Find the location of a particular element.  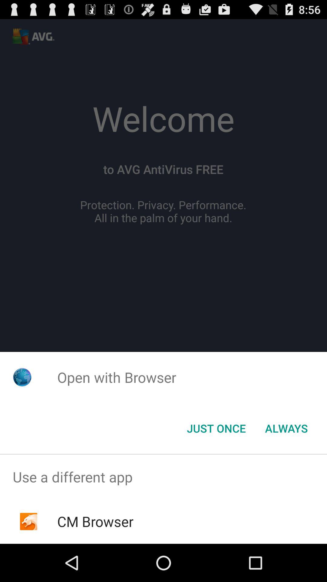

flip until the just once is located at coordinates (216, 428).